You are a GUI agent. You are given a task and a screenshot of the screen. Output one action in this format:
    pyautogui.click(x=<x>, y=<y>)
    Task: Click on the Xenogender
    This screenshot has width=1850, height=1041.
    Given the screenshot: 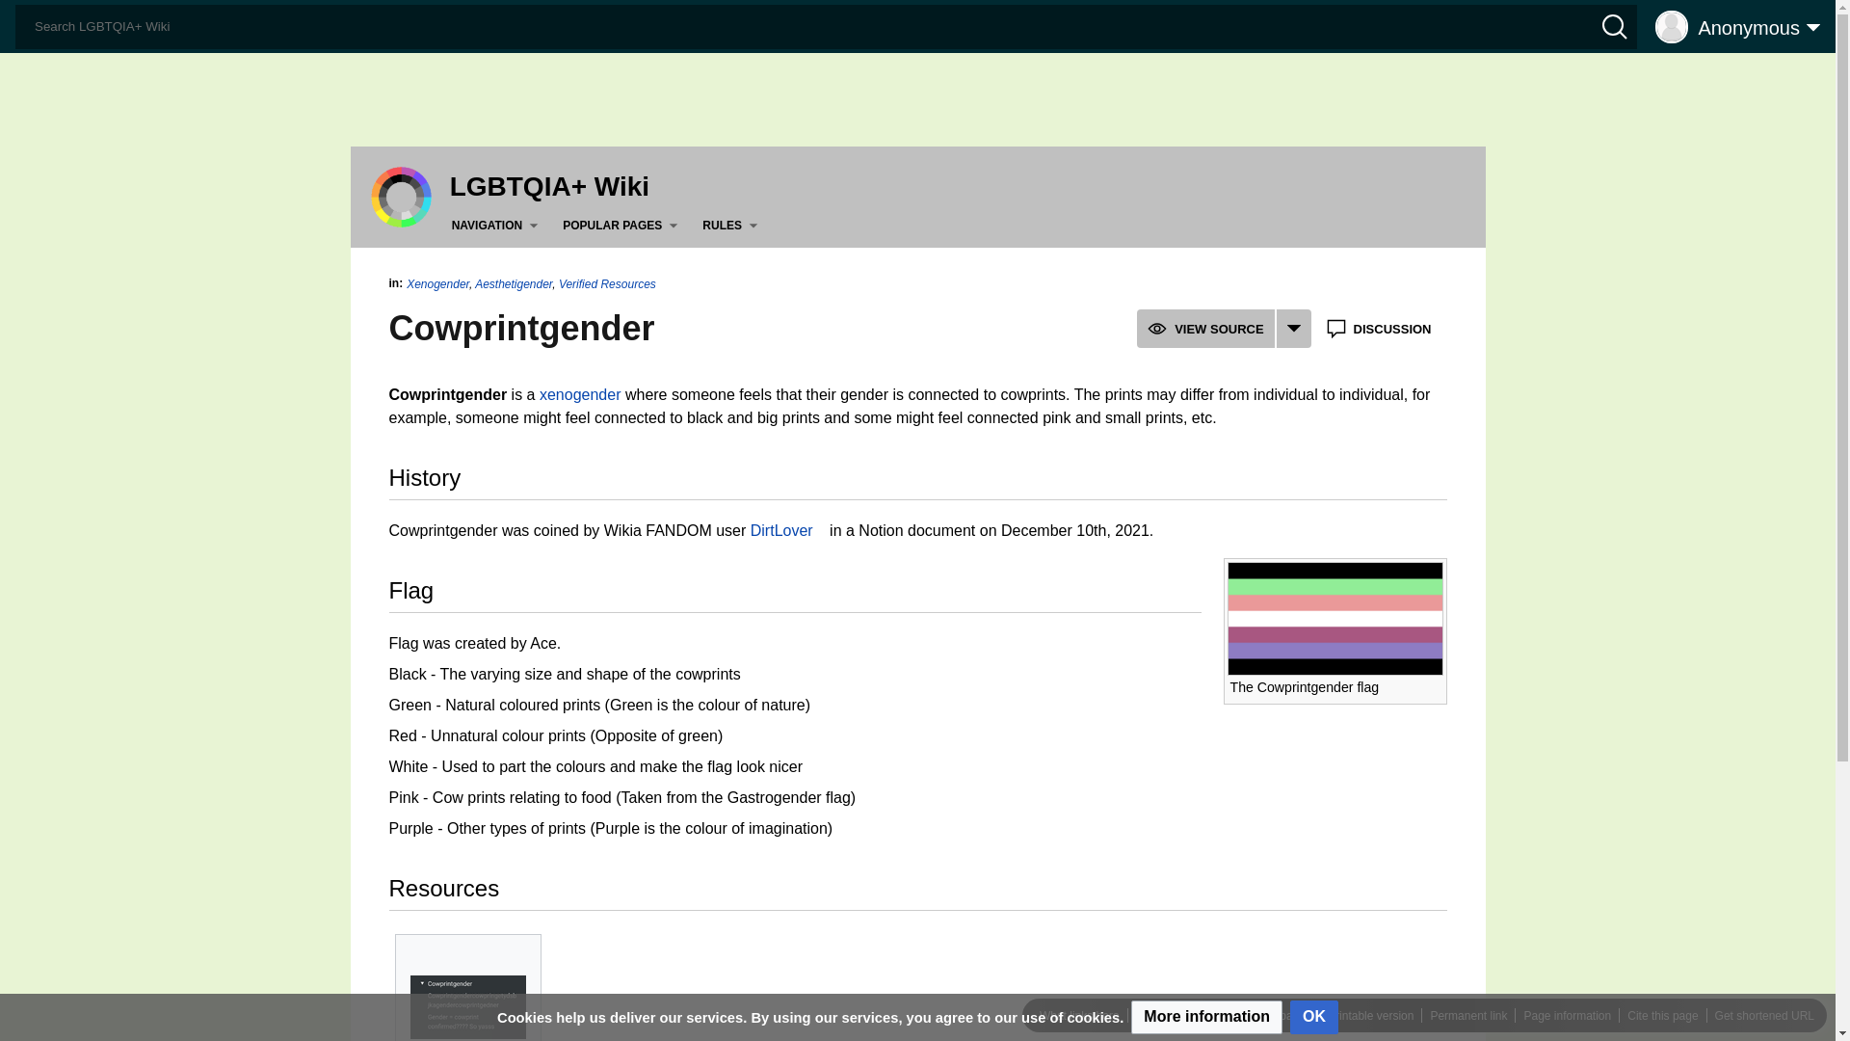 What is the action you would take?
    pyautogui.click(x=580, y=393)
    